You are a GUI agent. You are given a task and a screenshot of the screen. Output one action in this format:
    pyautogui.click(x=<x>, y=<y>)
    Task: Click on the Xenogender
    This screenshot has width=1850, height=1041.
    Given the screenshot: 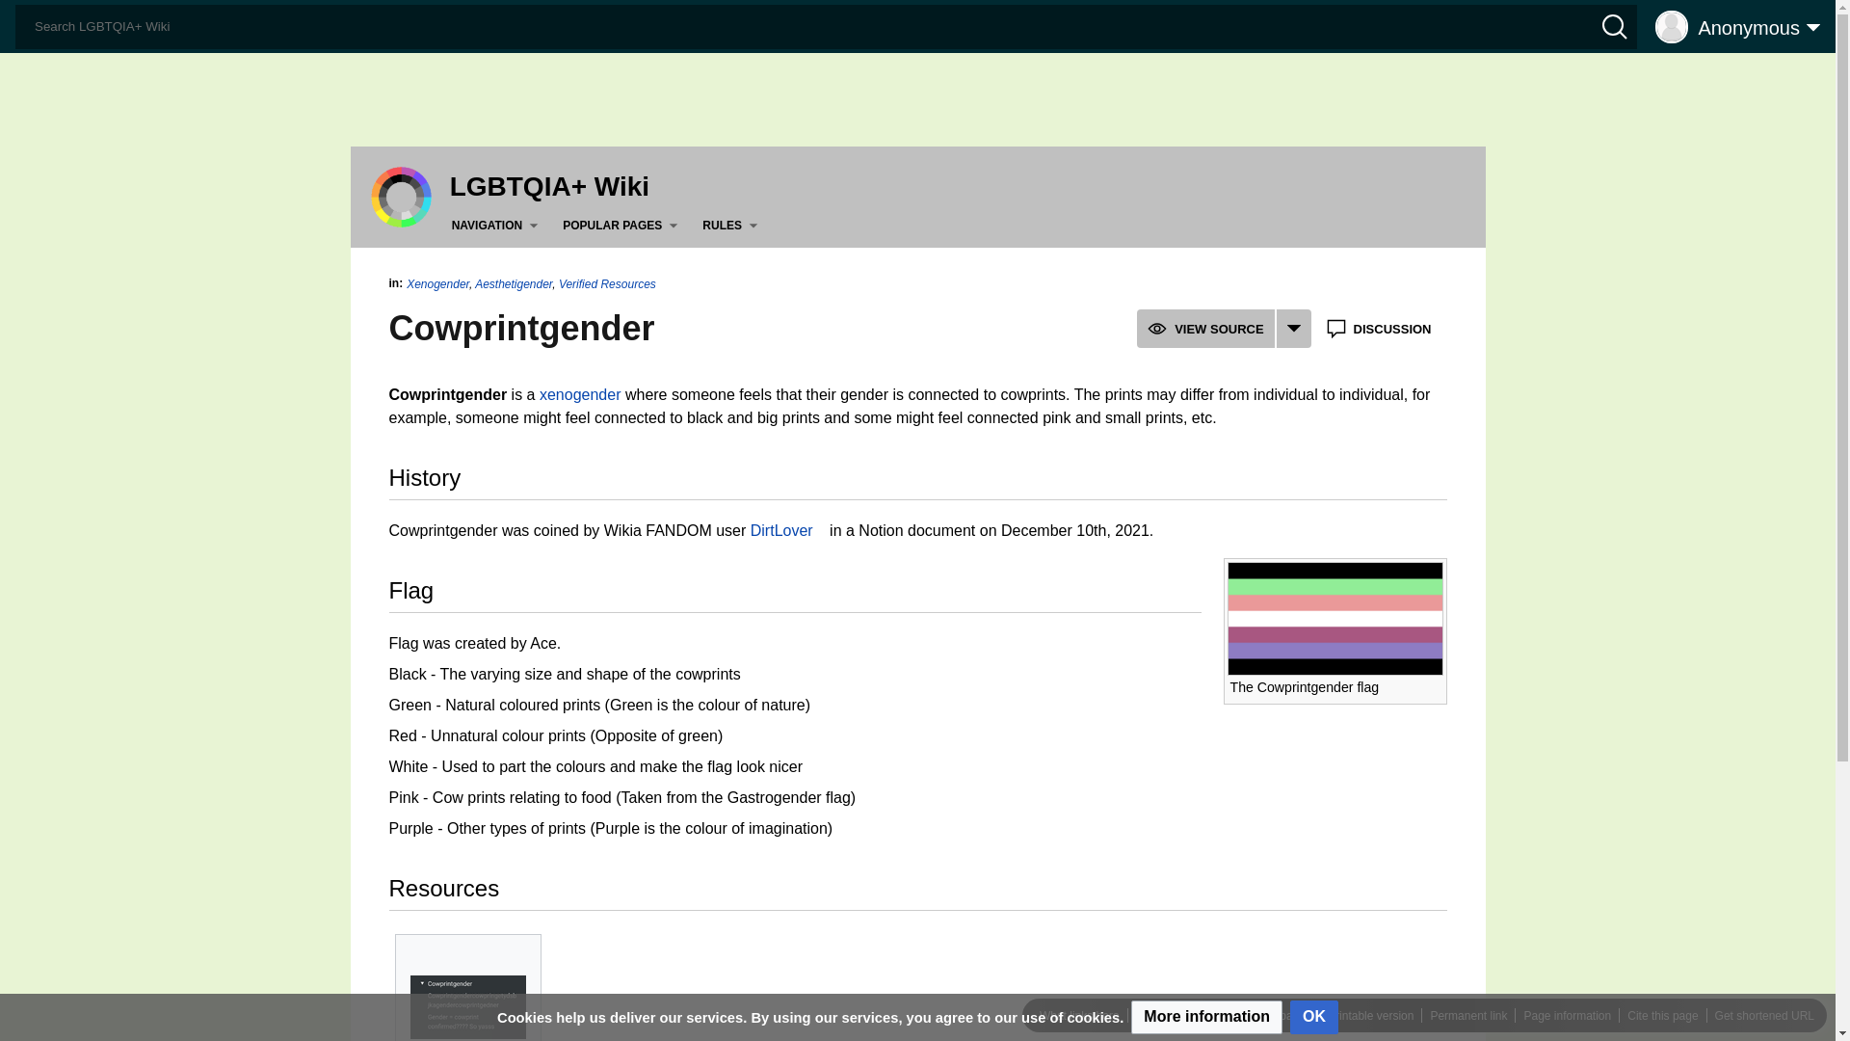 What is the action you would take?
    pyautogui.click(x=580, y=393)
    